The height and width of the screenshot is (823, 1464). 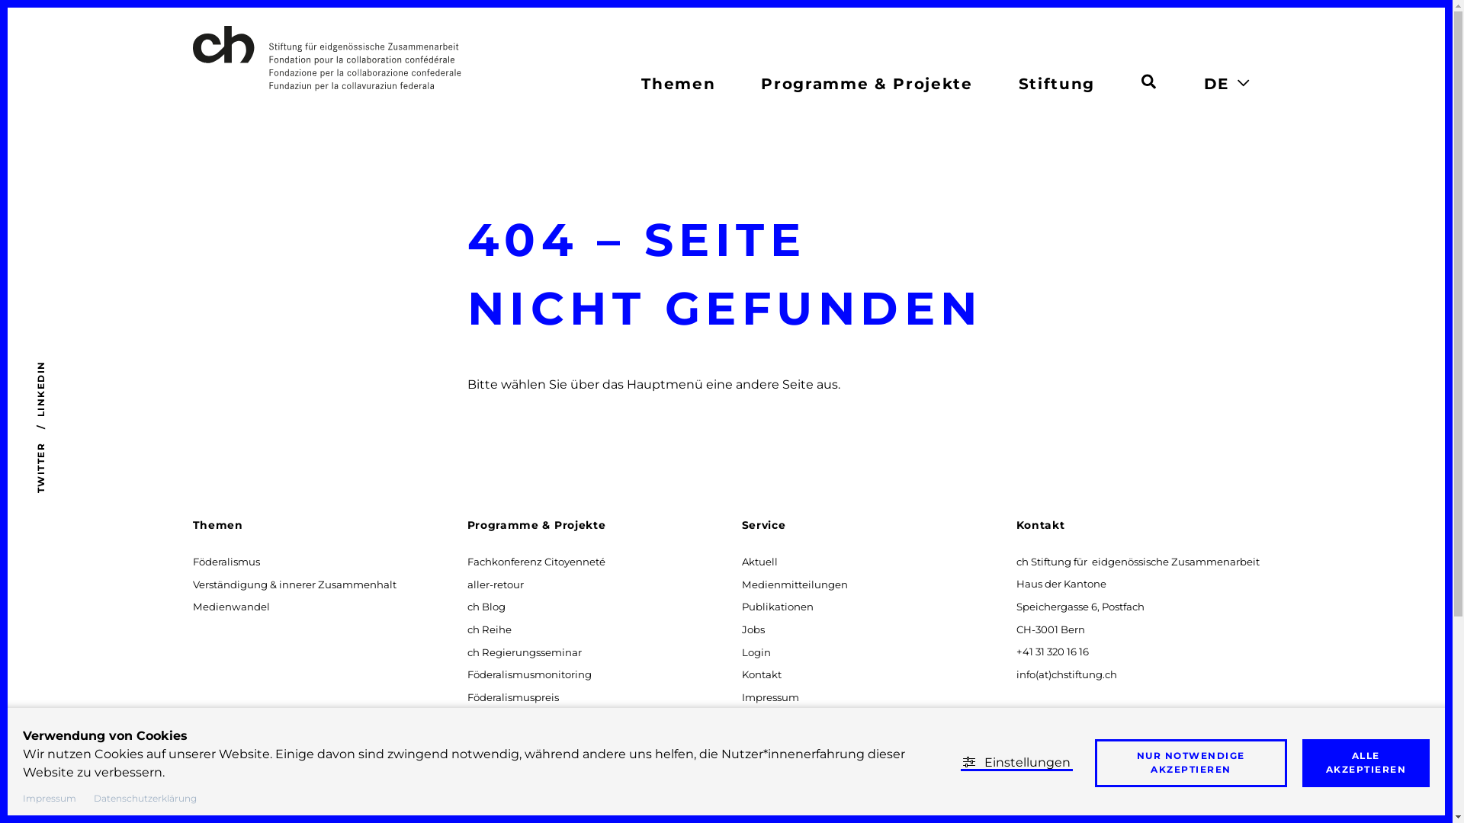 I want to click on Login, so click(x=756, y=652).